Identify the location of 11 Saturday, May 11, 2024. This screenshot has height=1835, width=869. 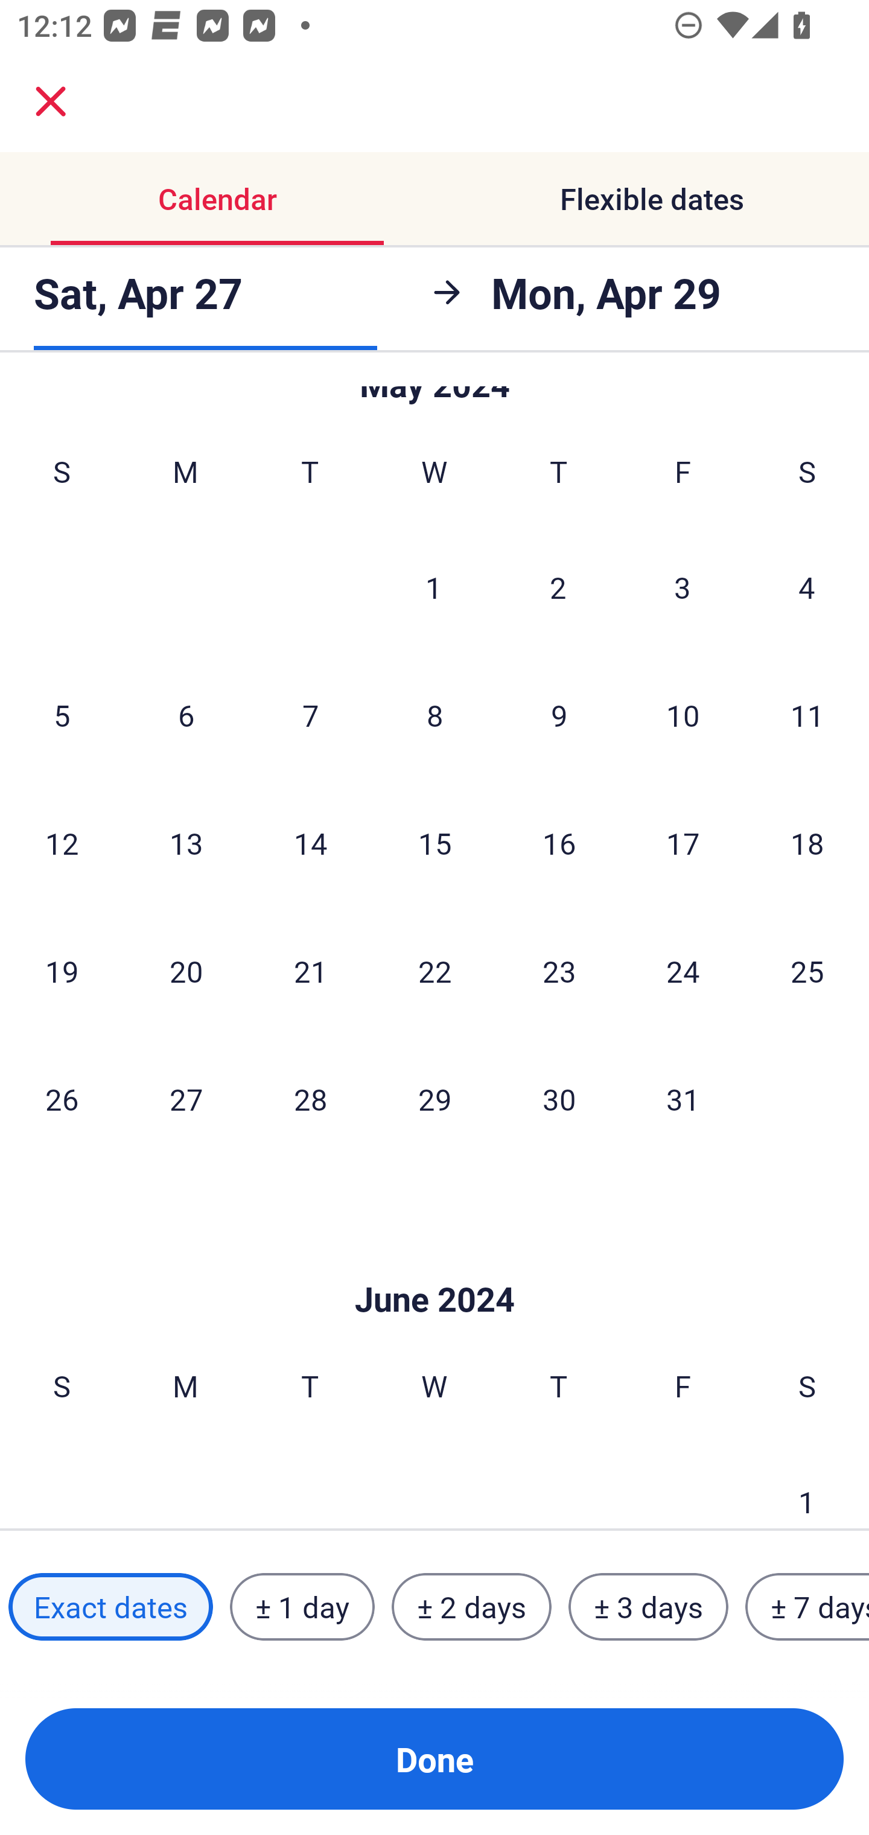
(807, 715).